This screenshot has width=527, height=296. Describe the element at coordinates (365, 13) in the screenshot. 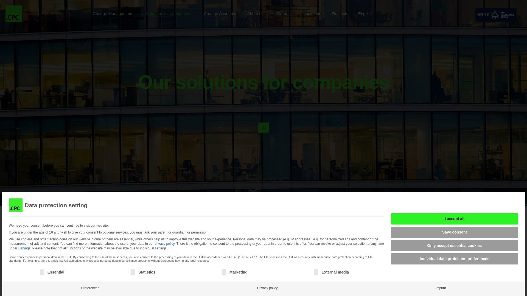

I see `English` at that location.